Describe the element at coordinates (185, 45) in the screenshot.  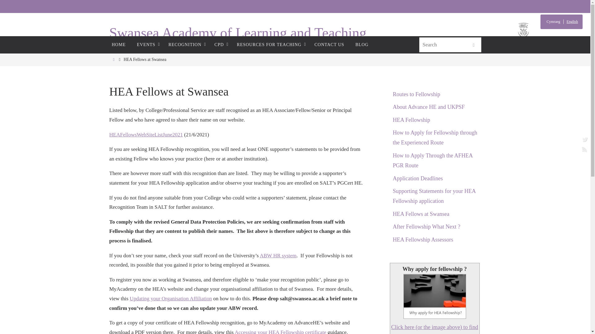
I see `RECOGNITION` at that location.